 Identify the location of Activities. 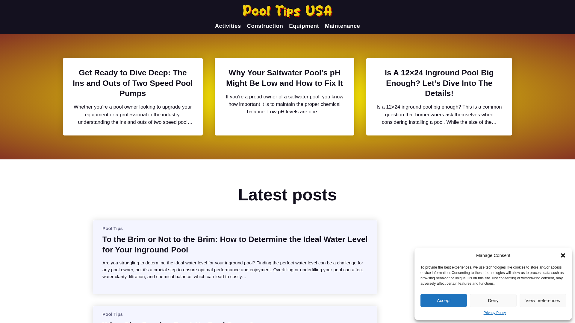
(228, 26).